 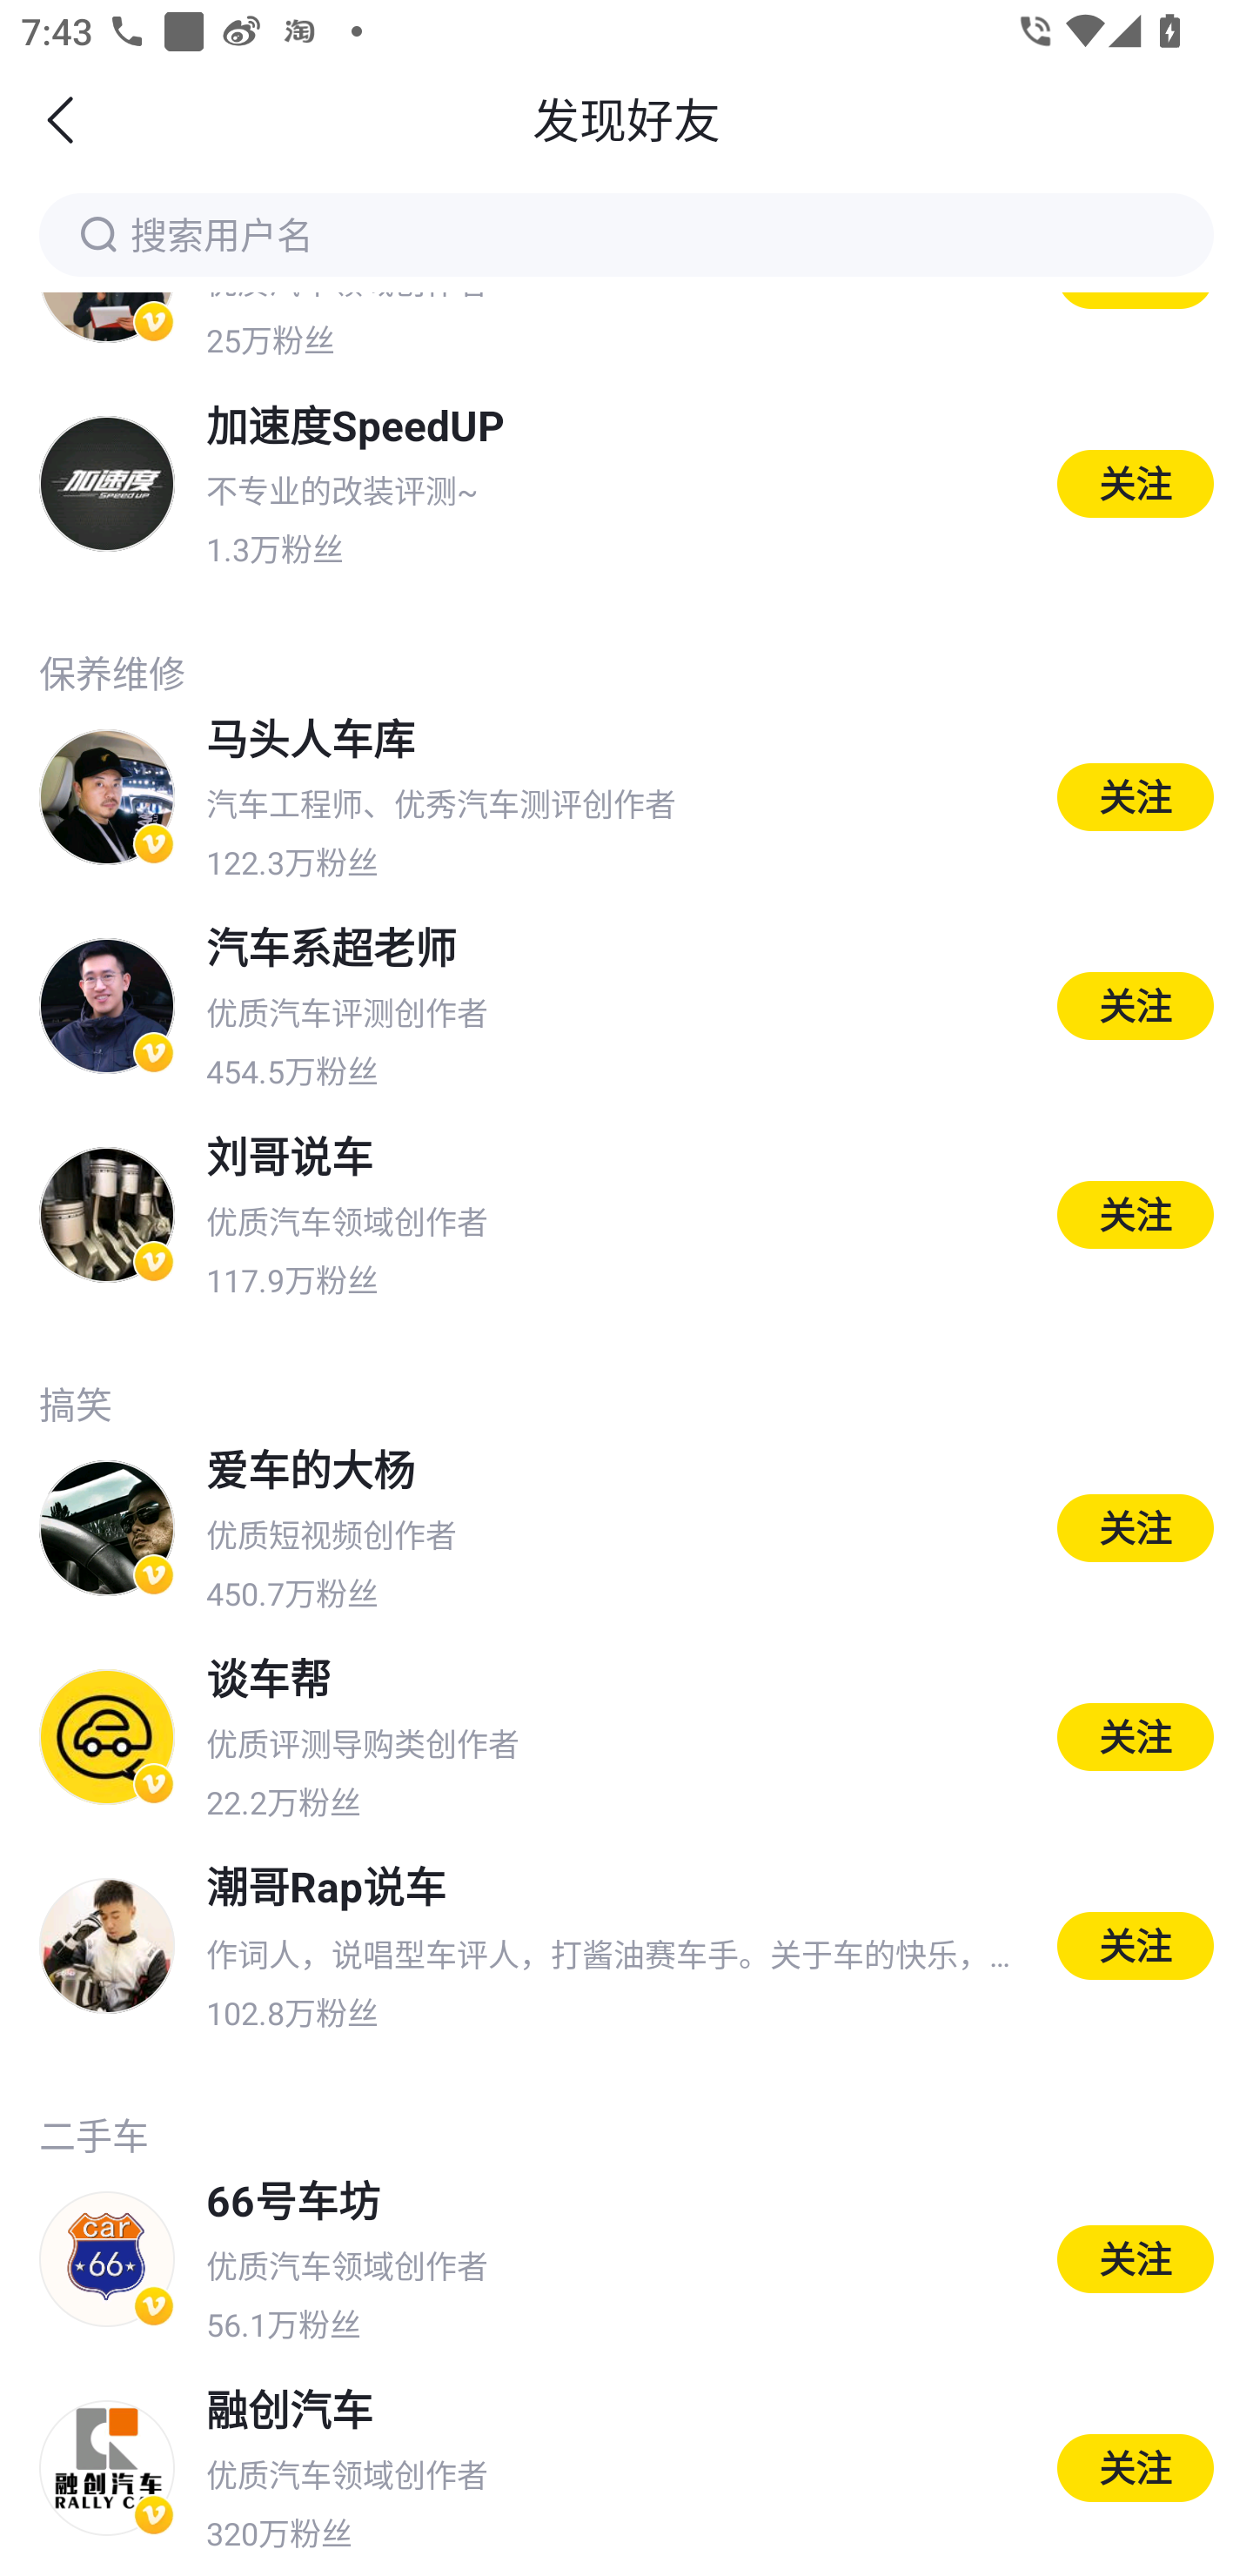 I want to click on 关注, so click(x=1136, y=1214).